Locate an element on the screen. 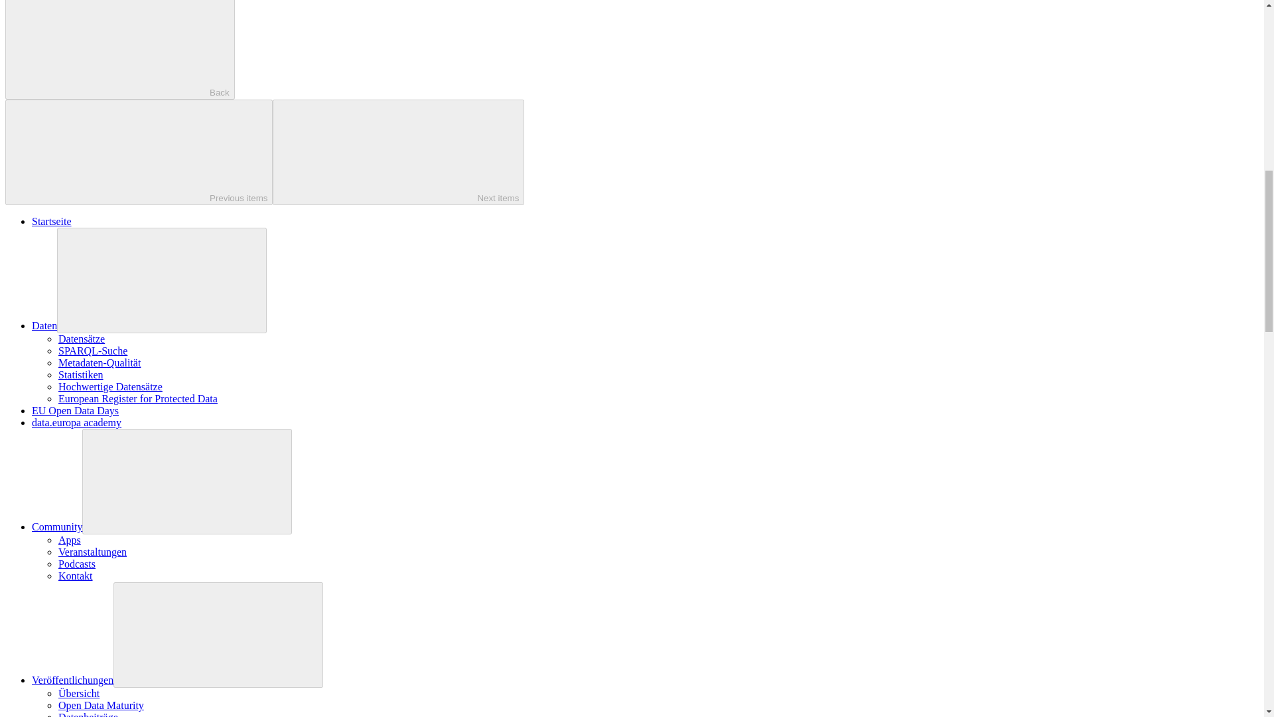 The image size is (1274, 717). Startseite is located at coordinates (52, 222).